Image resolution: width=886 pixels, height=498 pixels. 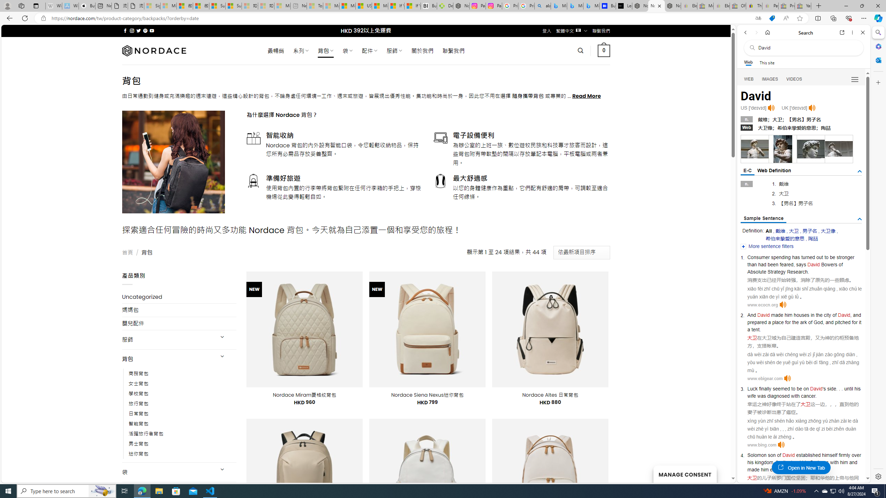 What do you see at coordinates (802, 470) in the screenshot?
I see `great` at bounding box center [802, 470].